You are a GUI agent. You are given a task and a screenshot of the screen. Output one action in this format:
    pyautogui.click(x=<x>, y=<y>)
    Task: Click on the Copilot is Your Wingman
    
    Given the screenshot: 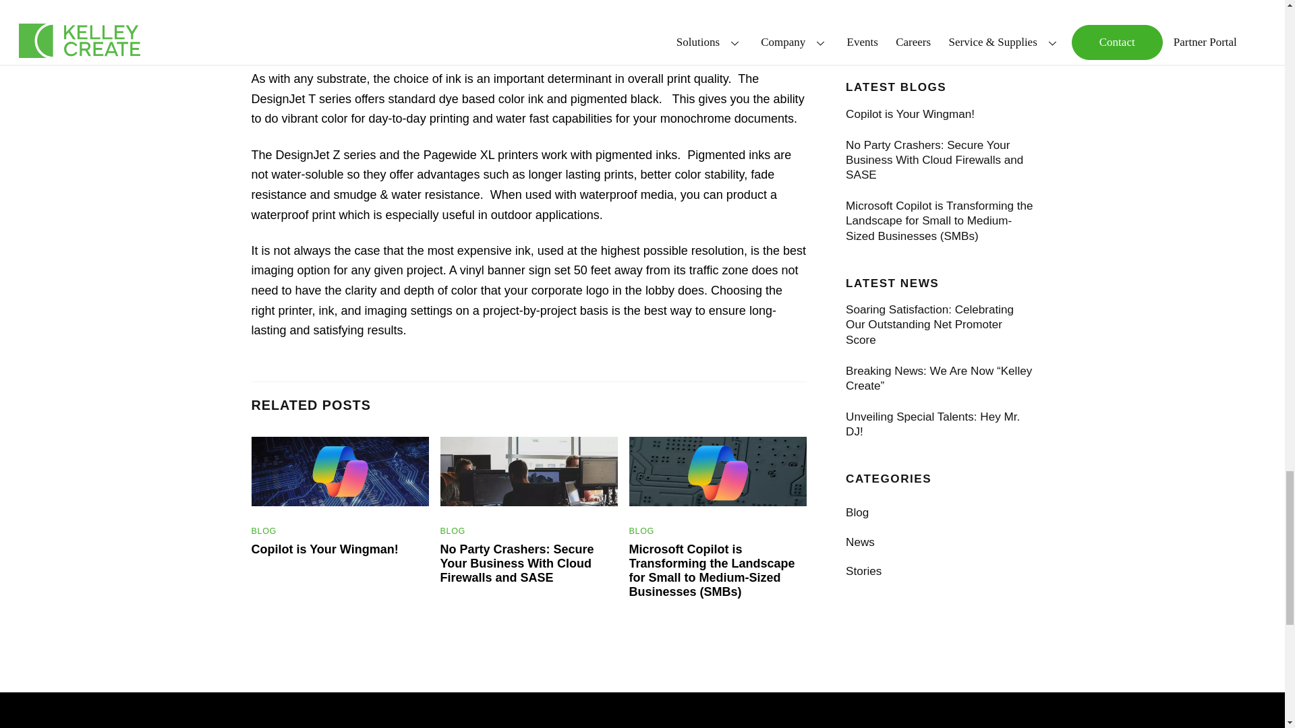 What is the action you would take?
    pyautogui.click(x=340, y=471)
    